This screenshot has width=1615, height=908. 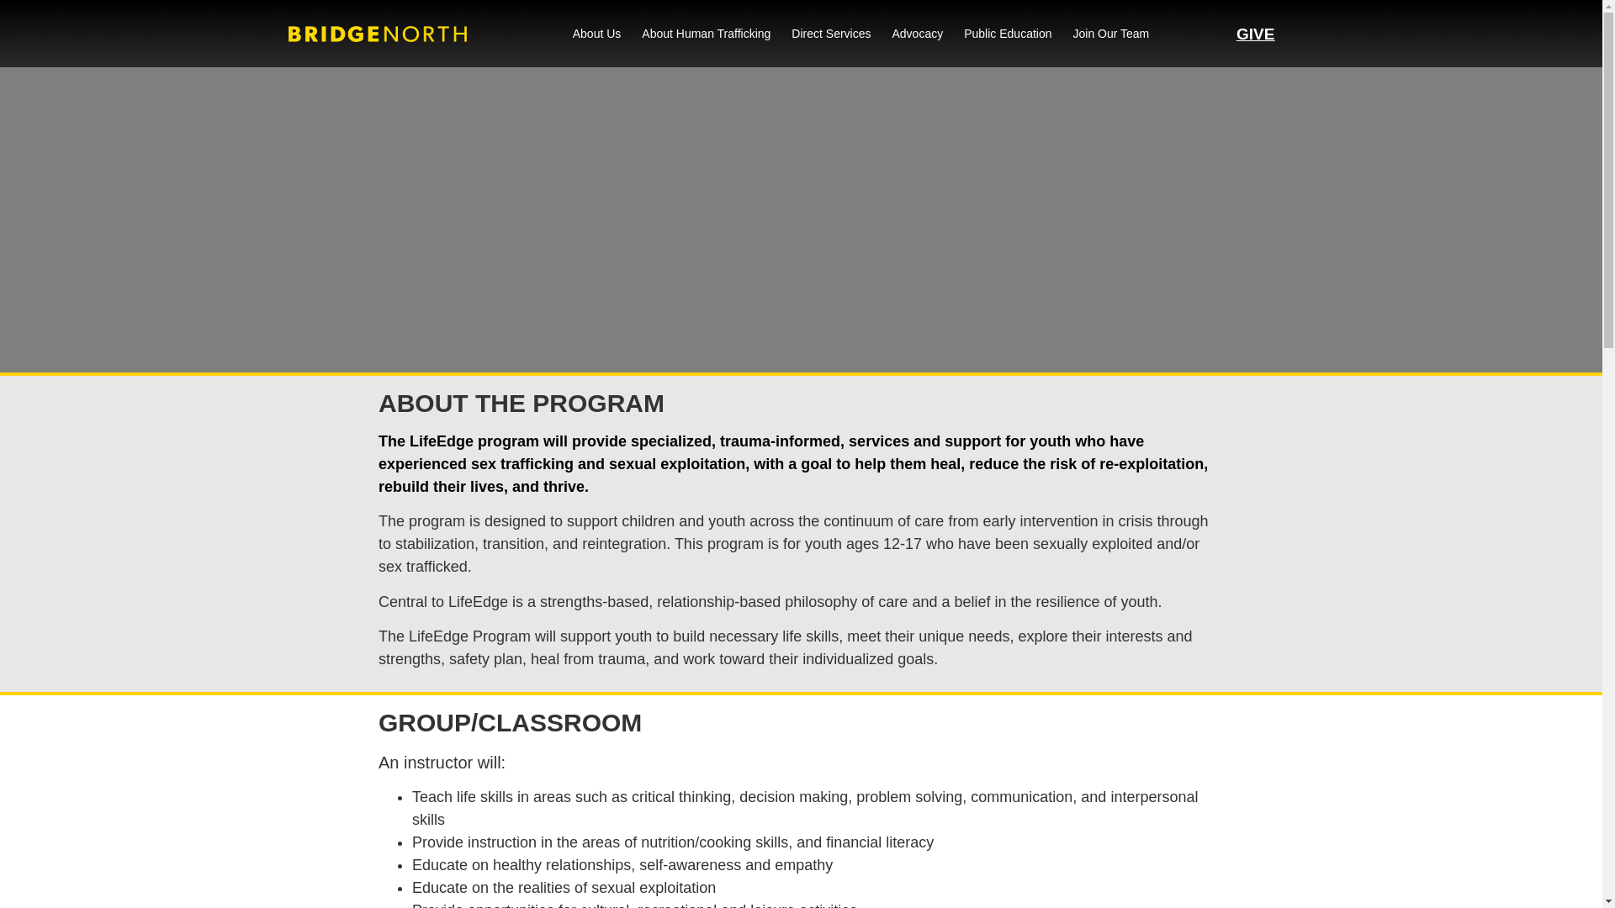 What do you see at coordinates (1008, 34) in the screenshot?
I see `Public Education` at bounding box center [1008, 34].